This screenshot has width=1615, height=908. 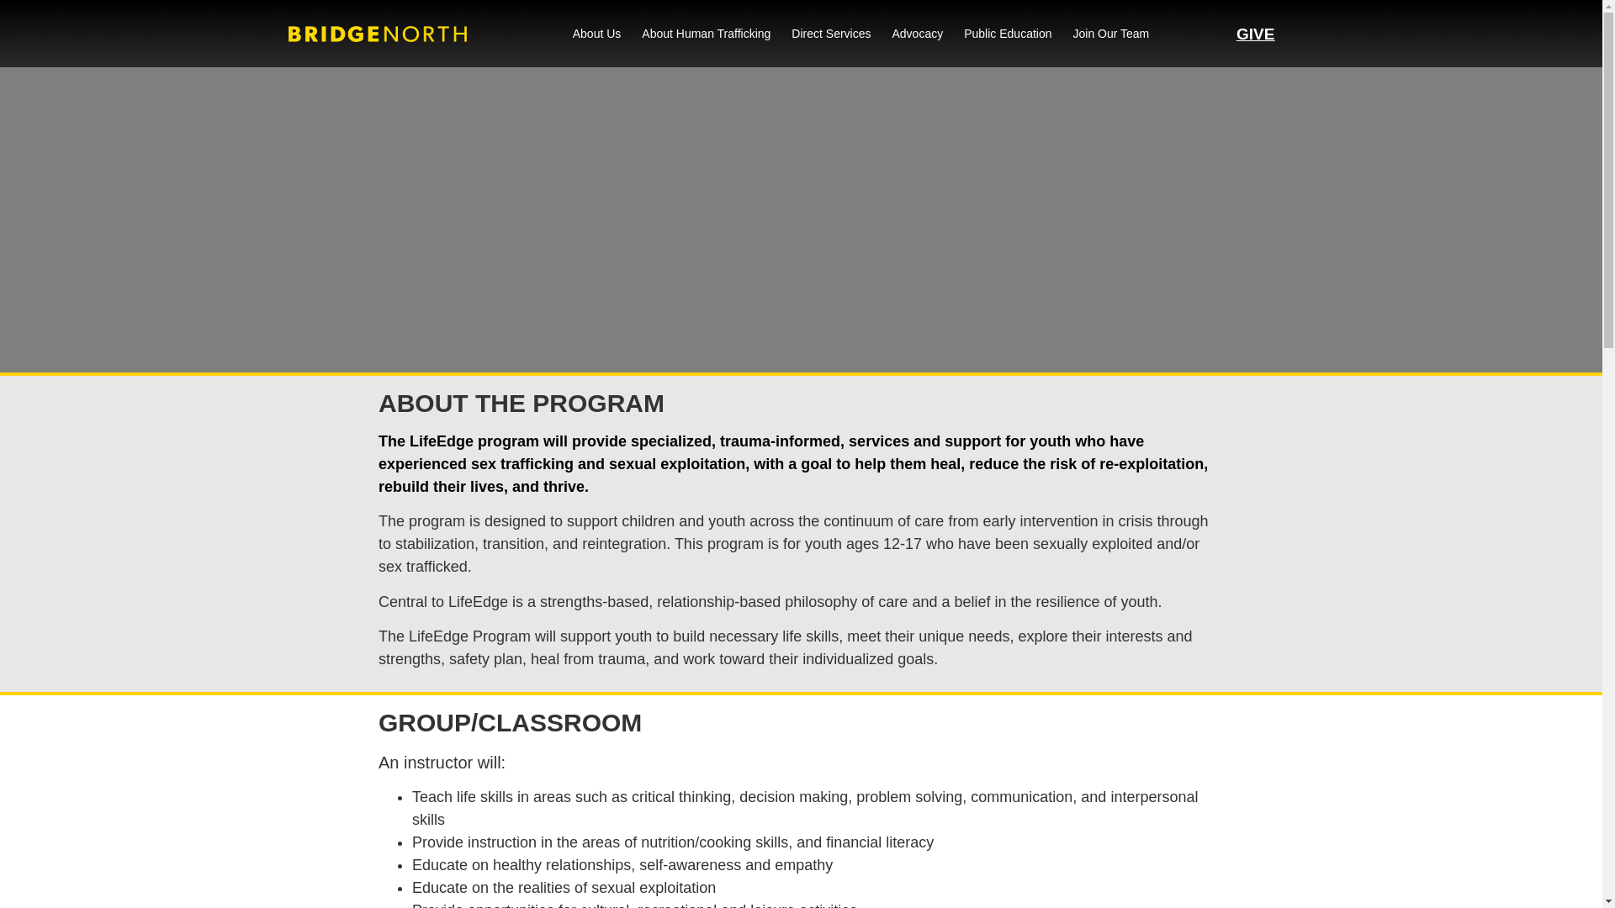 What do you see at coordinates (1008, 34) in the screenshot?
I see `Public Education` at bounding box center [1008, 34].